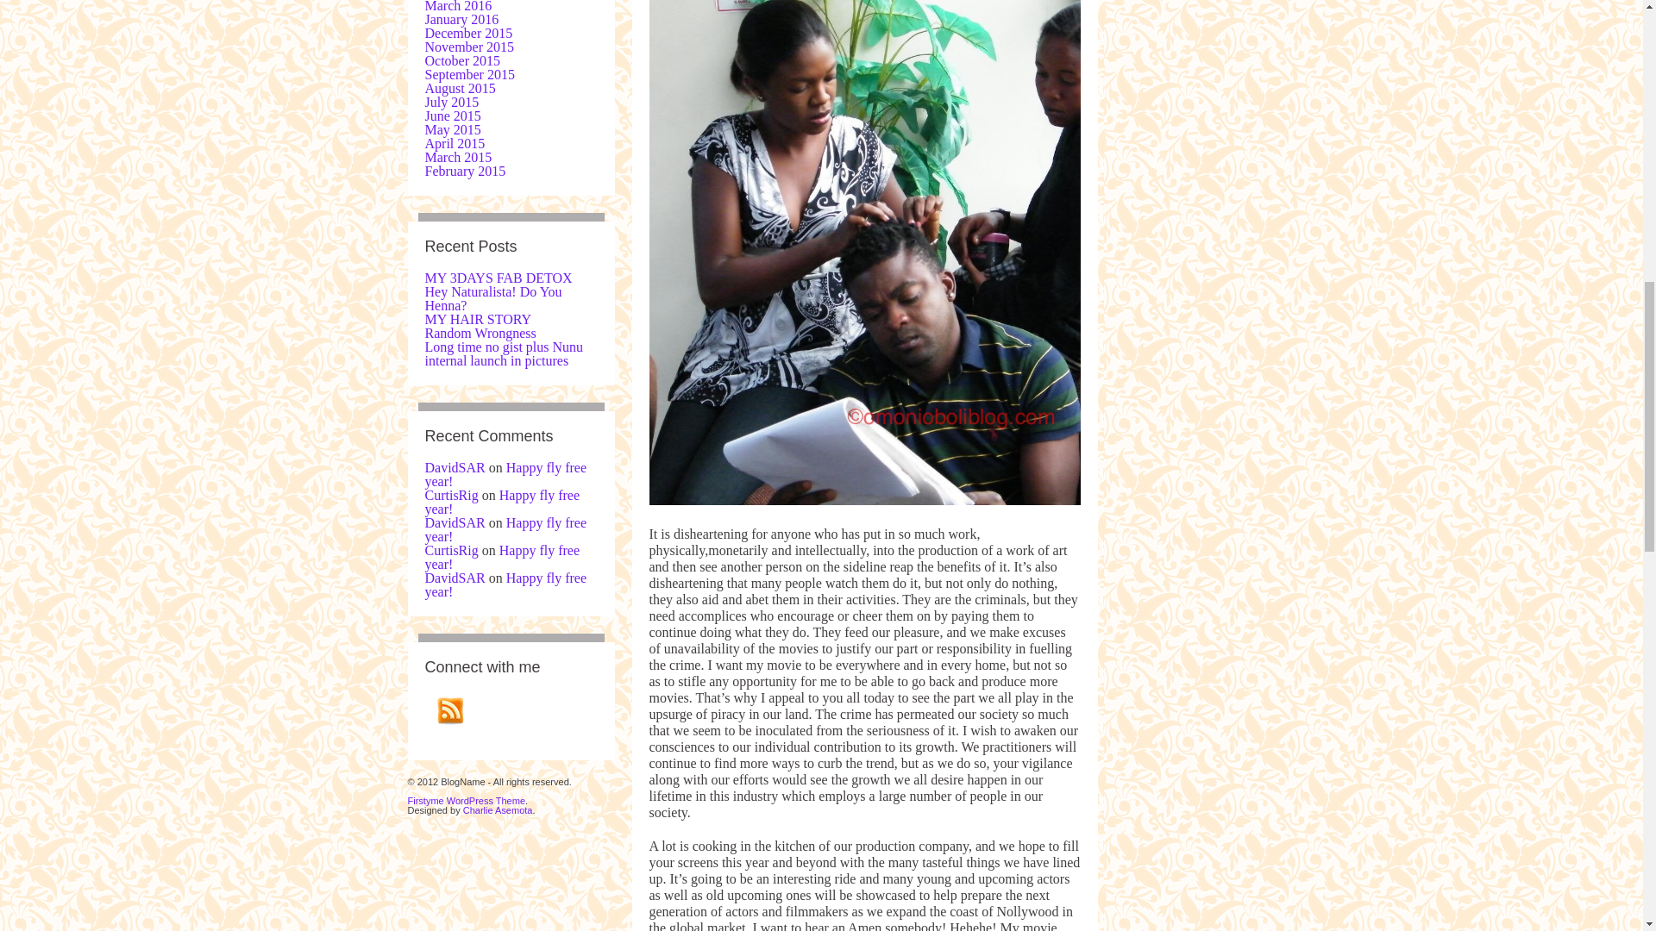  Describe the element at coordinates (454, 467) in the screenshot. I see `DavidSAR` at that location.